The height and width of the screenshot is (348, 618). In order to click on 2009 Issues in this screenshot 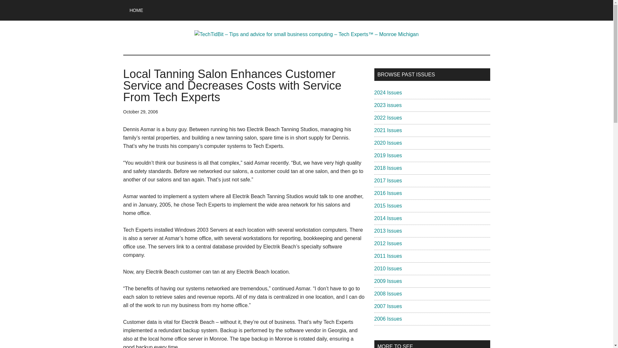, I will do `click(388, 281)`.